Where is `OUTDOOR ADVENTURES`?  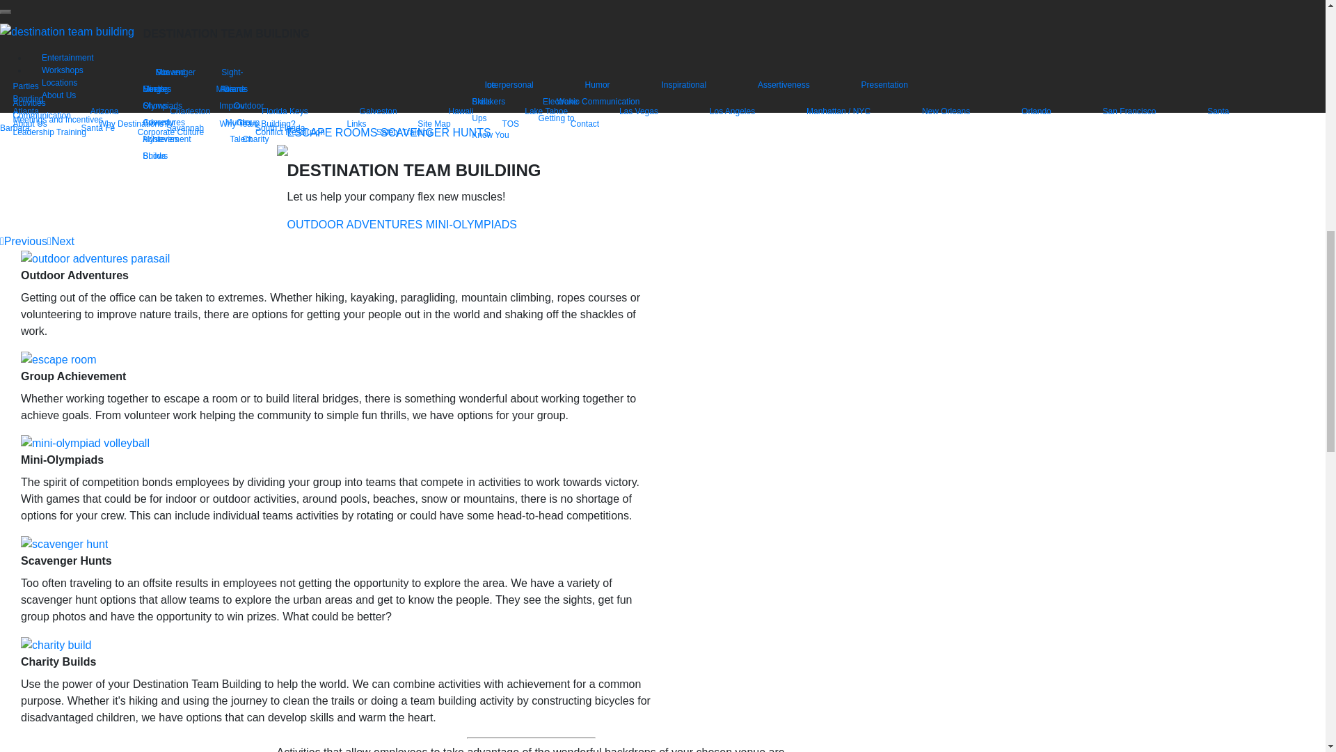
OUTDOOR ADVENTURES is located at coordinates (354, 224).